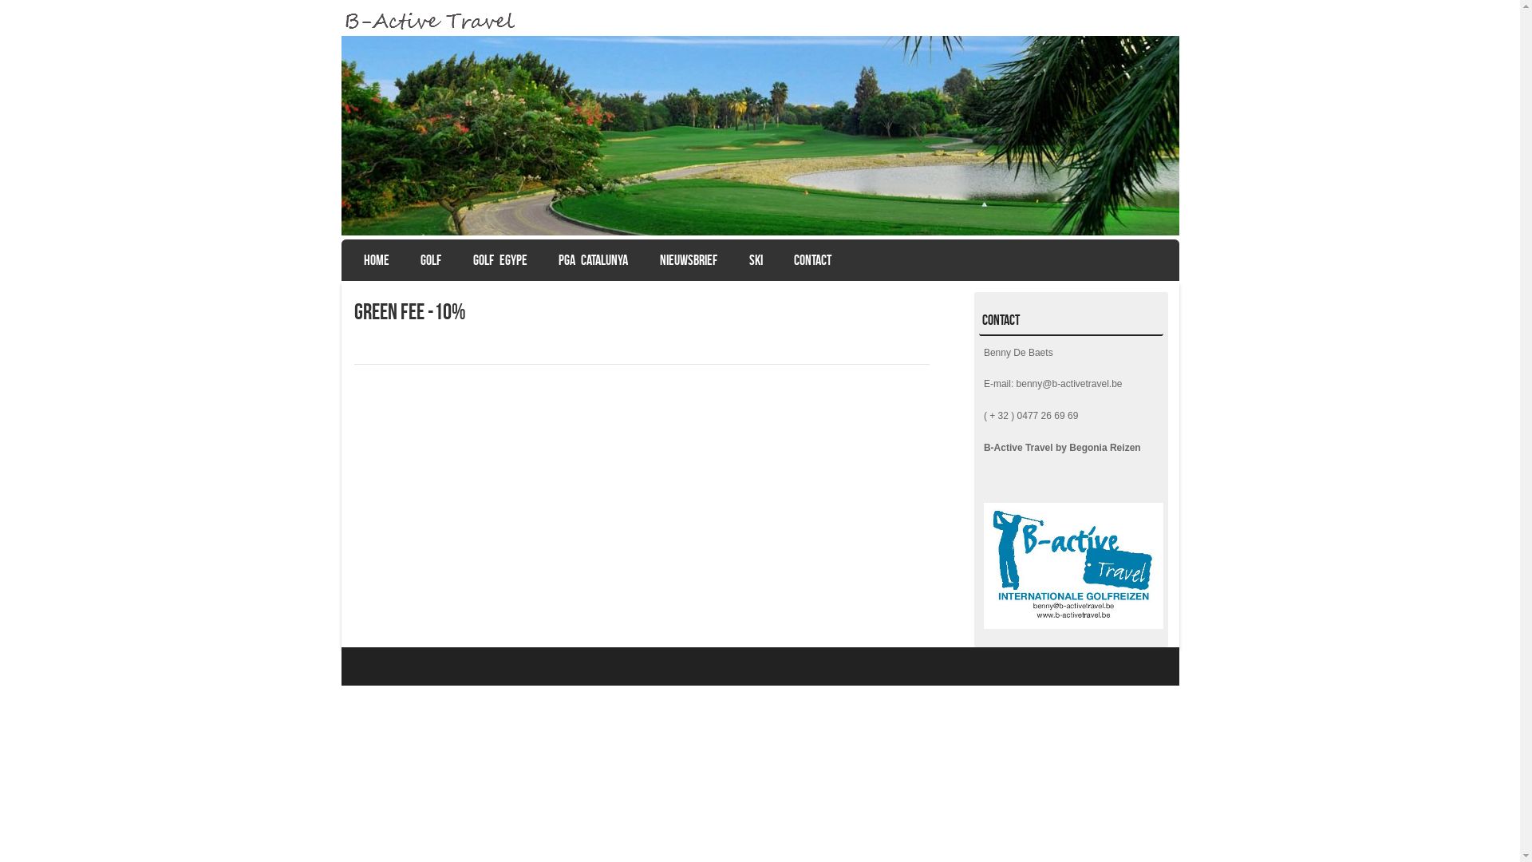 The image size is (1532, 862). What do you see at coordinates (431, 260) in the screenshot?
I see `GOLF` at bounding box center [431, 260].